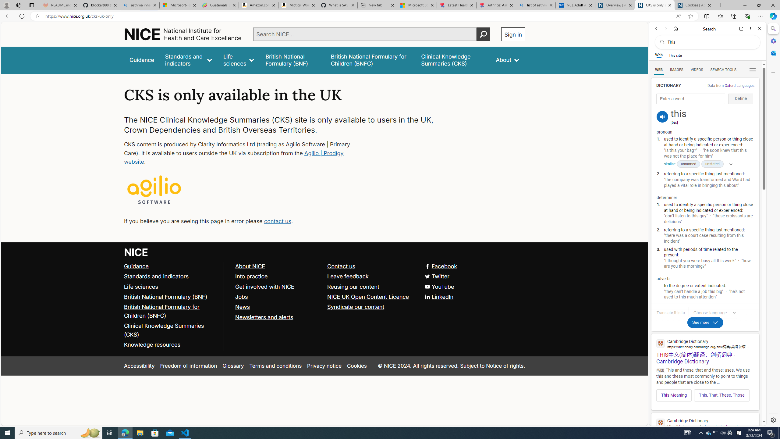  Describe the element at coordinates (371, 297) in the screenshot. I see `NICE UK Open Content Licence` at that location.